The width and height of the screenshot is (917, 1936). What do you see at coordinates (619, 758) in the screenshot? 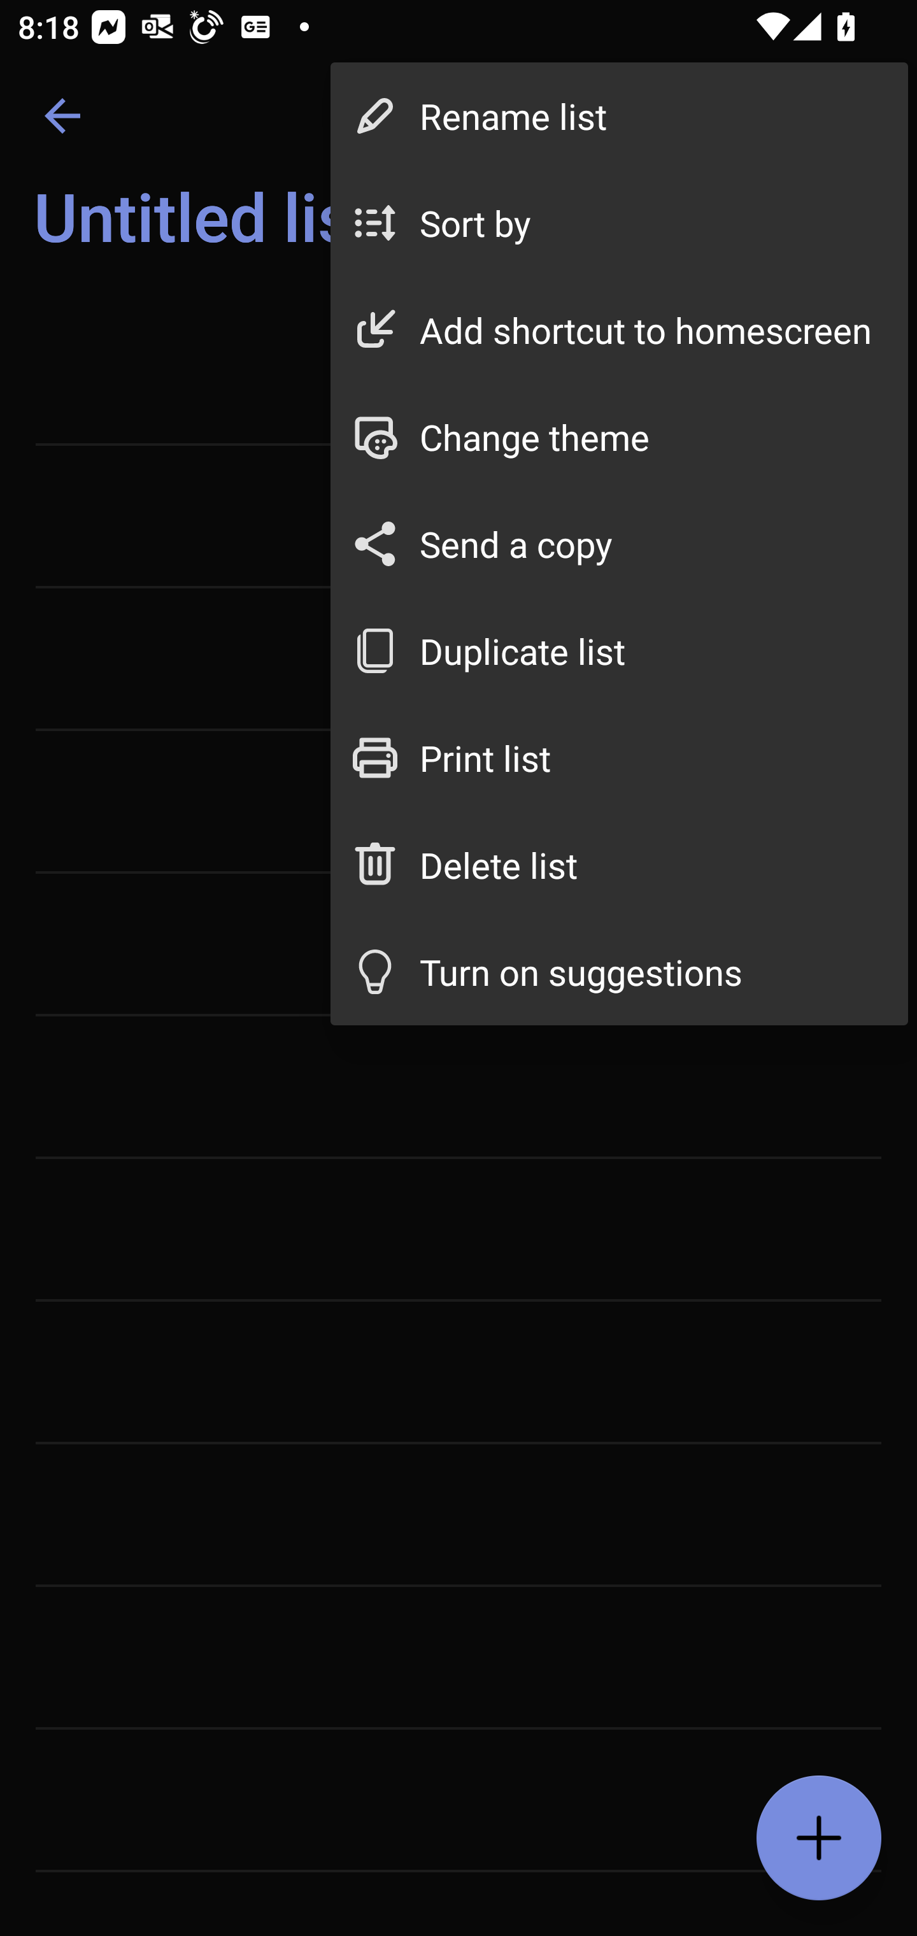
I see `Print list7 in 9 Print list` at bounding box center [619, 758].